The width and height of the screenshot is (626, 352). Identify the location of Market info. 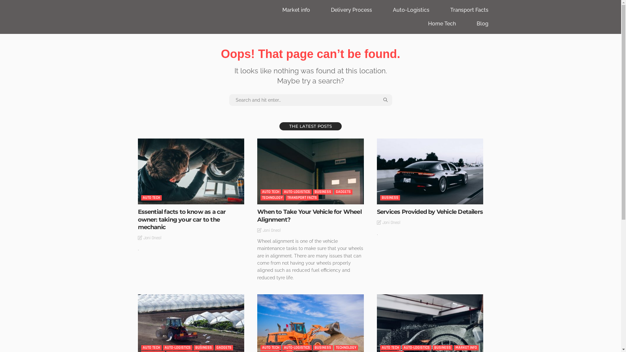
(296, 10).